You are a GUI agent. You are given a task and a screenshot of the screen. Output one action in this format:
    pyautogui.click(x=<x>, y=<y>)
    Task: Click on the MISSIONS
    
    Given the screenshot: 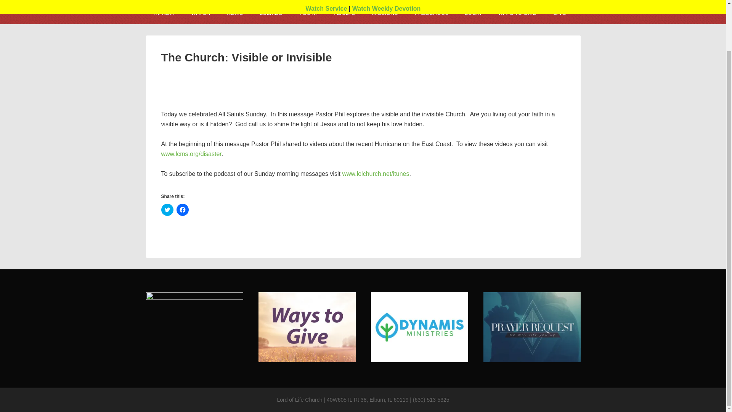 What is the action you would take?
    pyautogui.click(x=384, y=13)
    